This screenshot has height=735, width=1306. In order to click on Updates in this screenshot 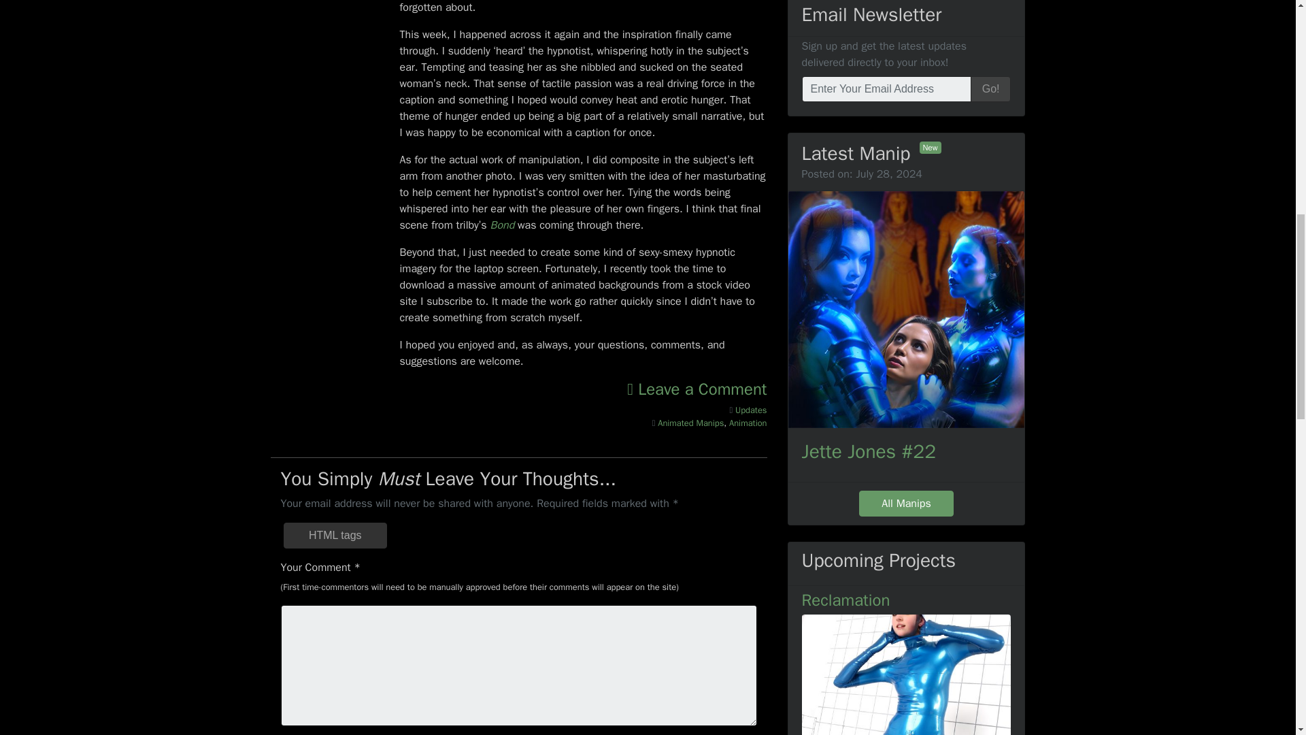, I will do `click(751, 410)`.